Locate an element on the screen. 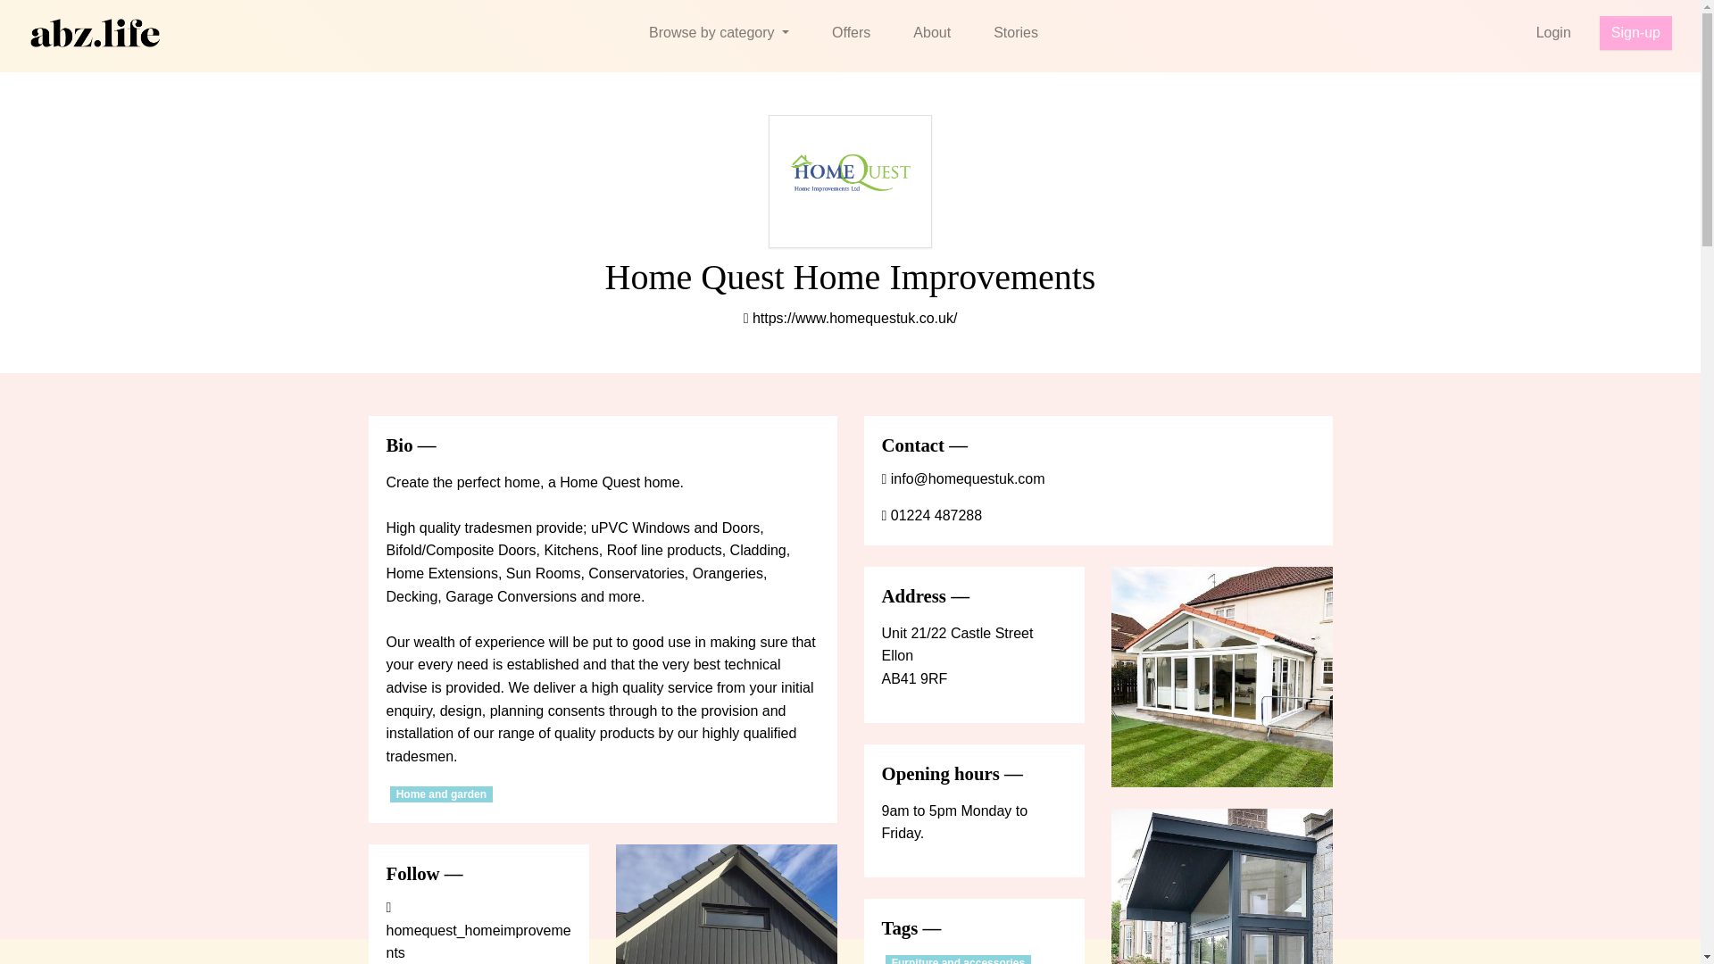 The image size is (1714, 964). 01224 487288 is located at coordinates (932, 516).